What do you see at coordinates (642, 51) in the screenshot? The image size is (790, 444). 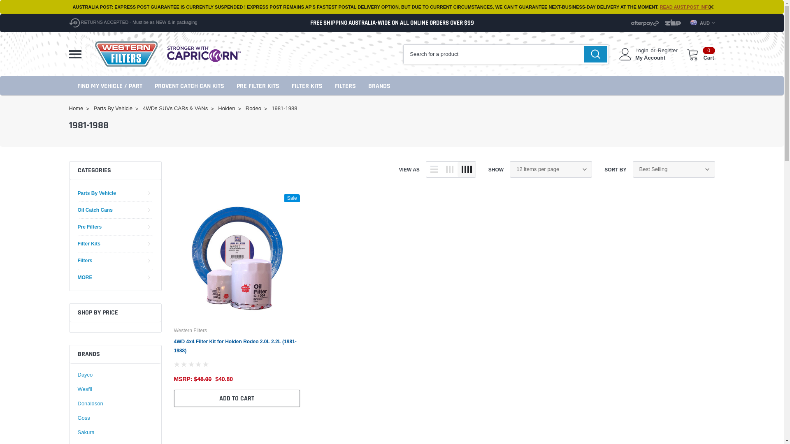 I see `Login` at bounding box center [642, 51].